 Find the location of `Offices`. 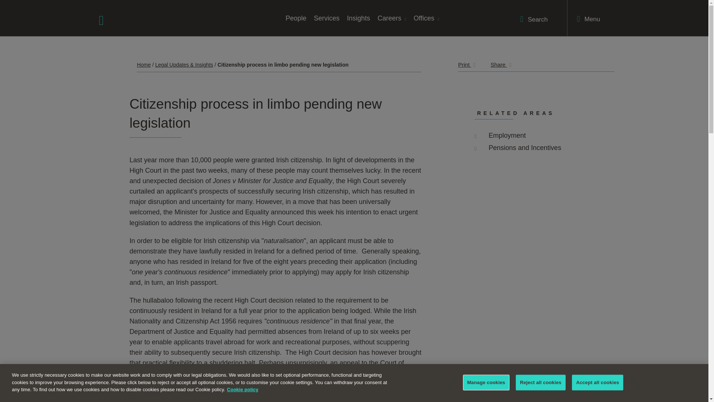

Offices is located at coordinates (426, 18).